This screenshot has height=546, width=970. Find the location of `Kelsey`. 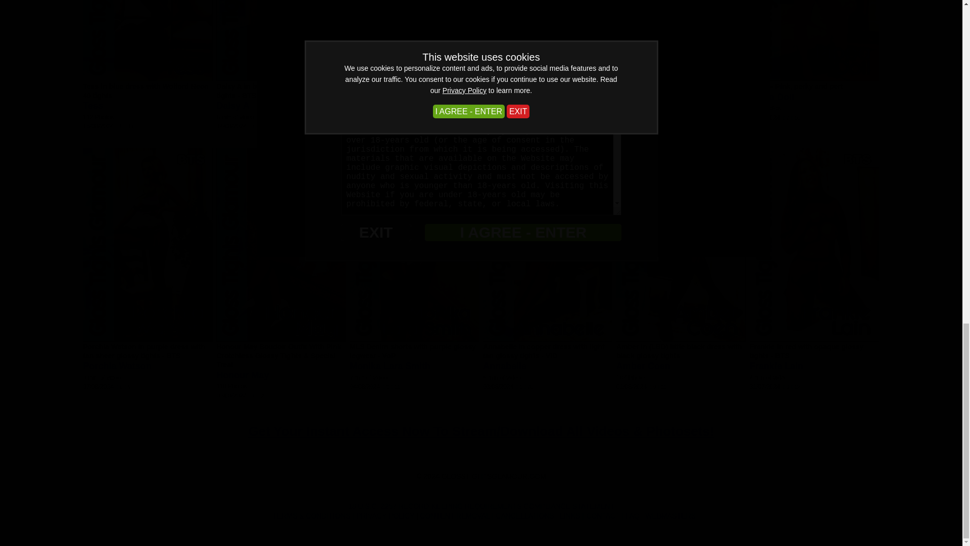

Kelsey is located at coordinates (364, 114).